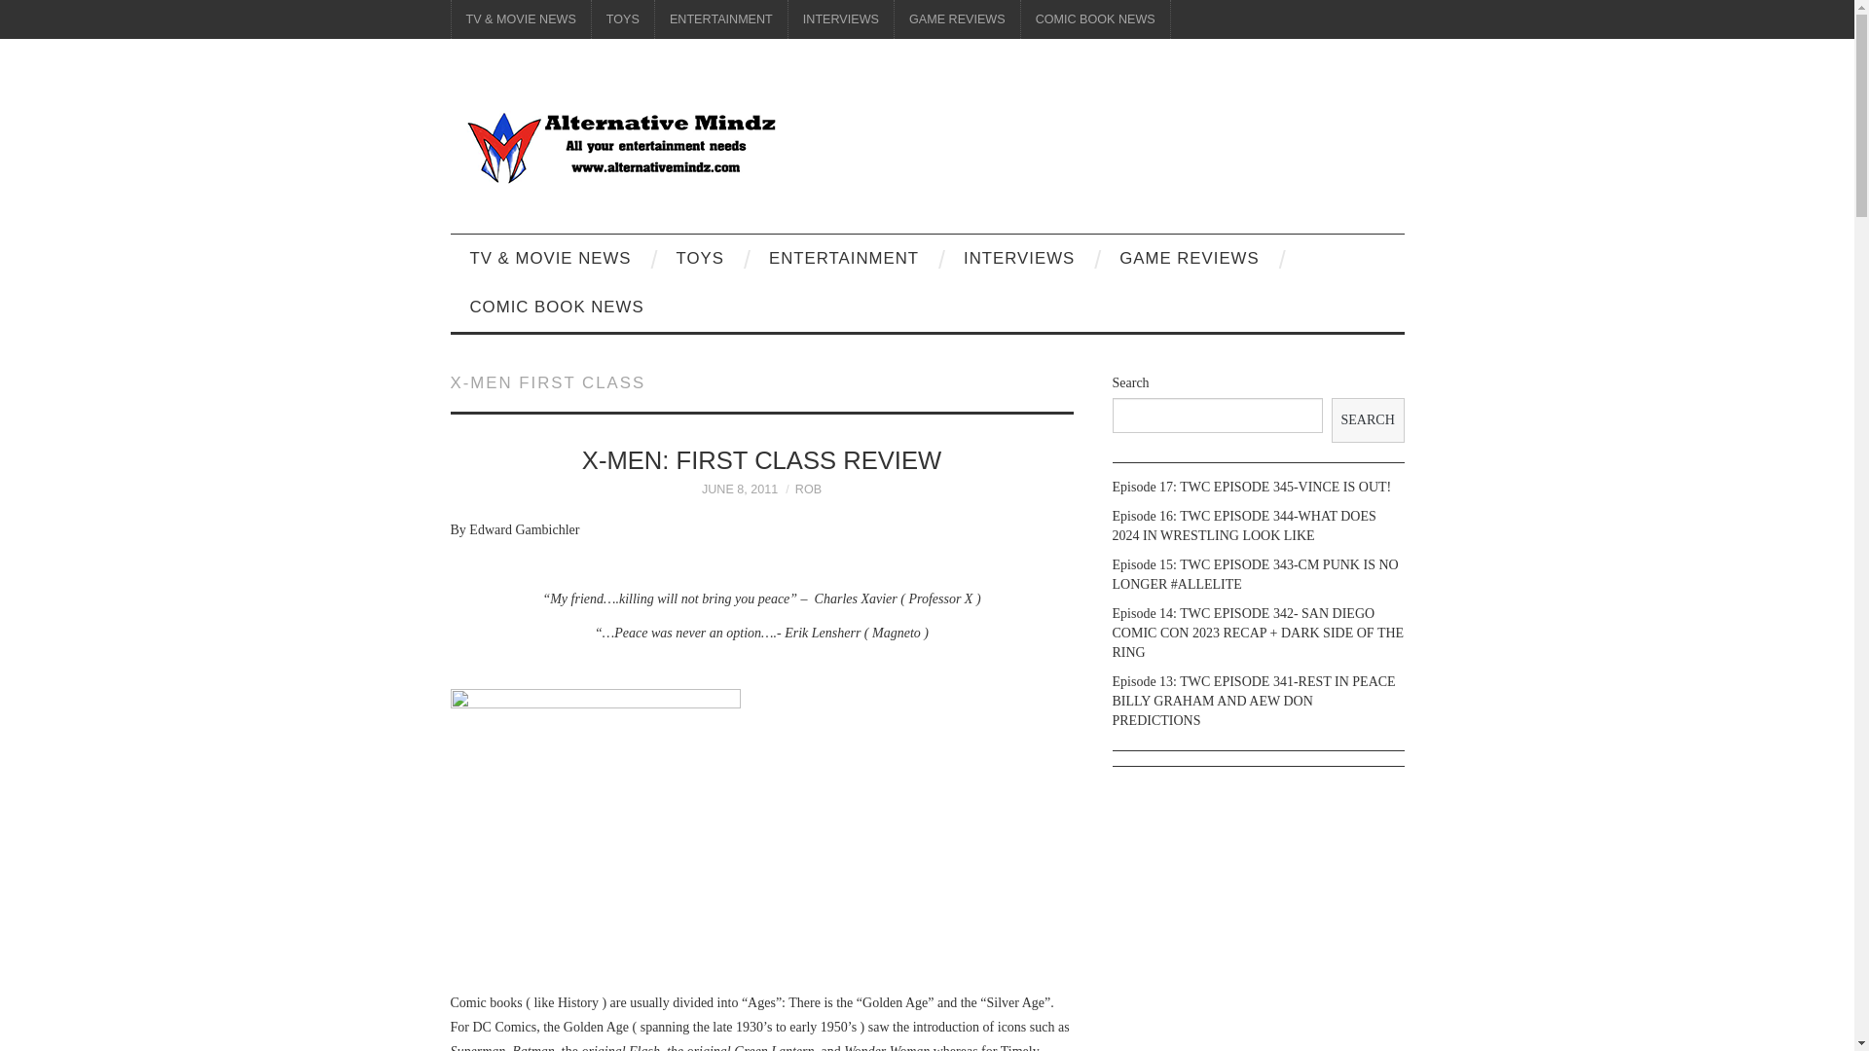  I want to click on INTERVIEWS, so click(841, 19).